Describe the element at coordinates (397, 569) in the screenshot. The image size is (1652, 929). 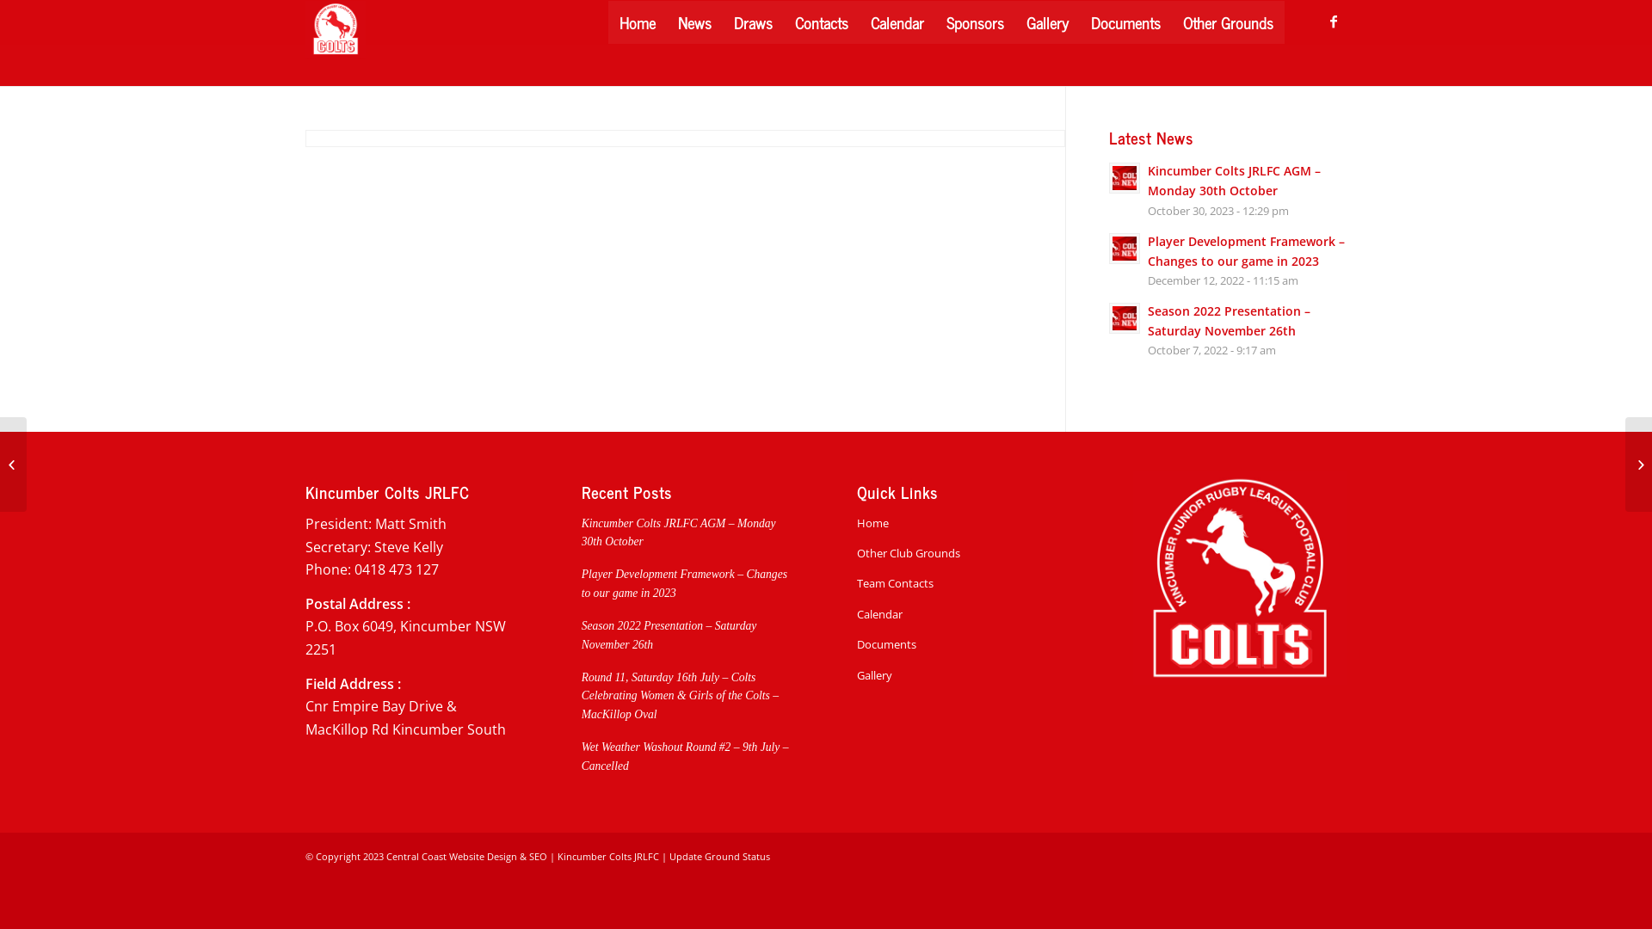
I see `0418 473 127` at that location.